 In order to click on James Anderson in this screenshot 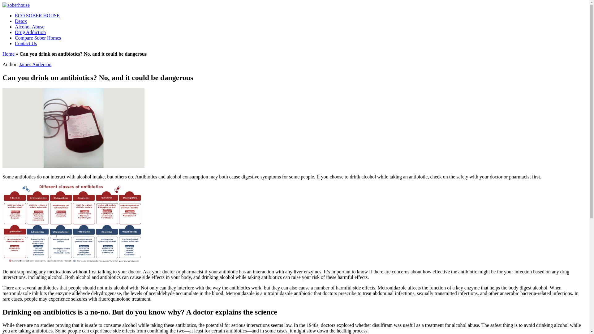, I will do `click(35, 64)`.